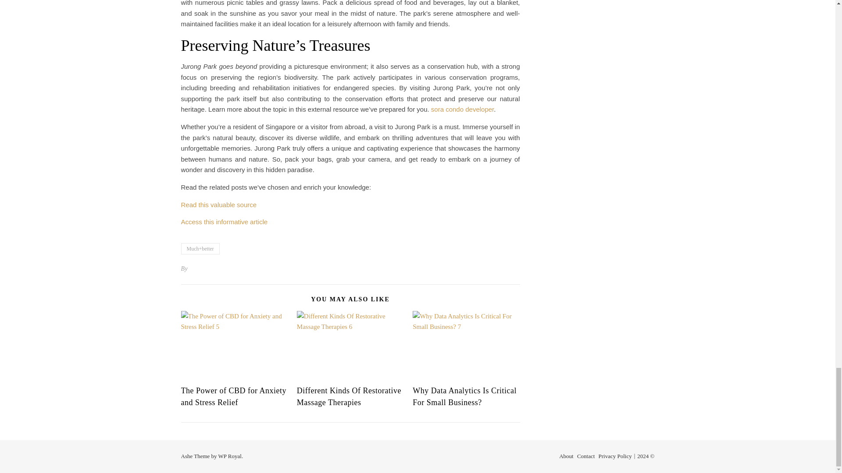  I want to click on About, so click(566, 455).